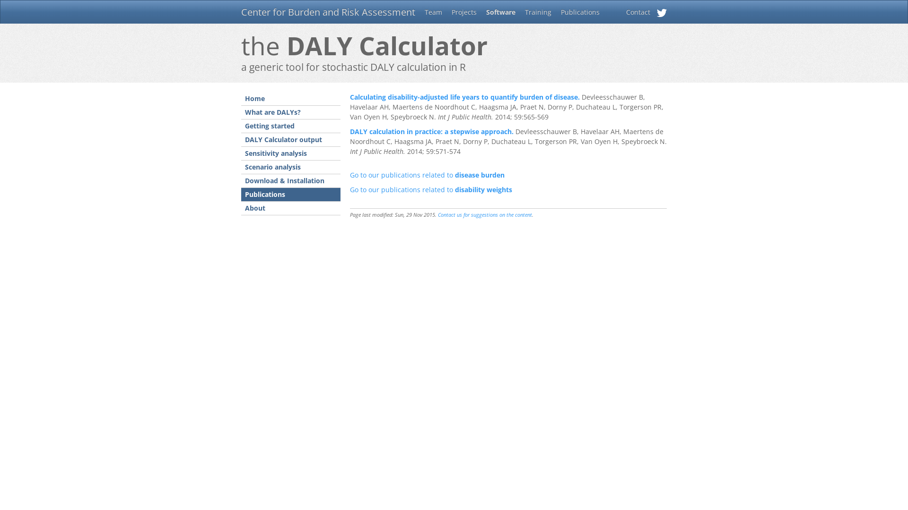  Describe the element at coordinates (291, 112) in the screenshot. I see `What are DALYs?` at that location.